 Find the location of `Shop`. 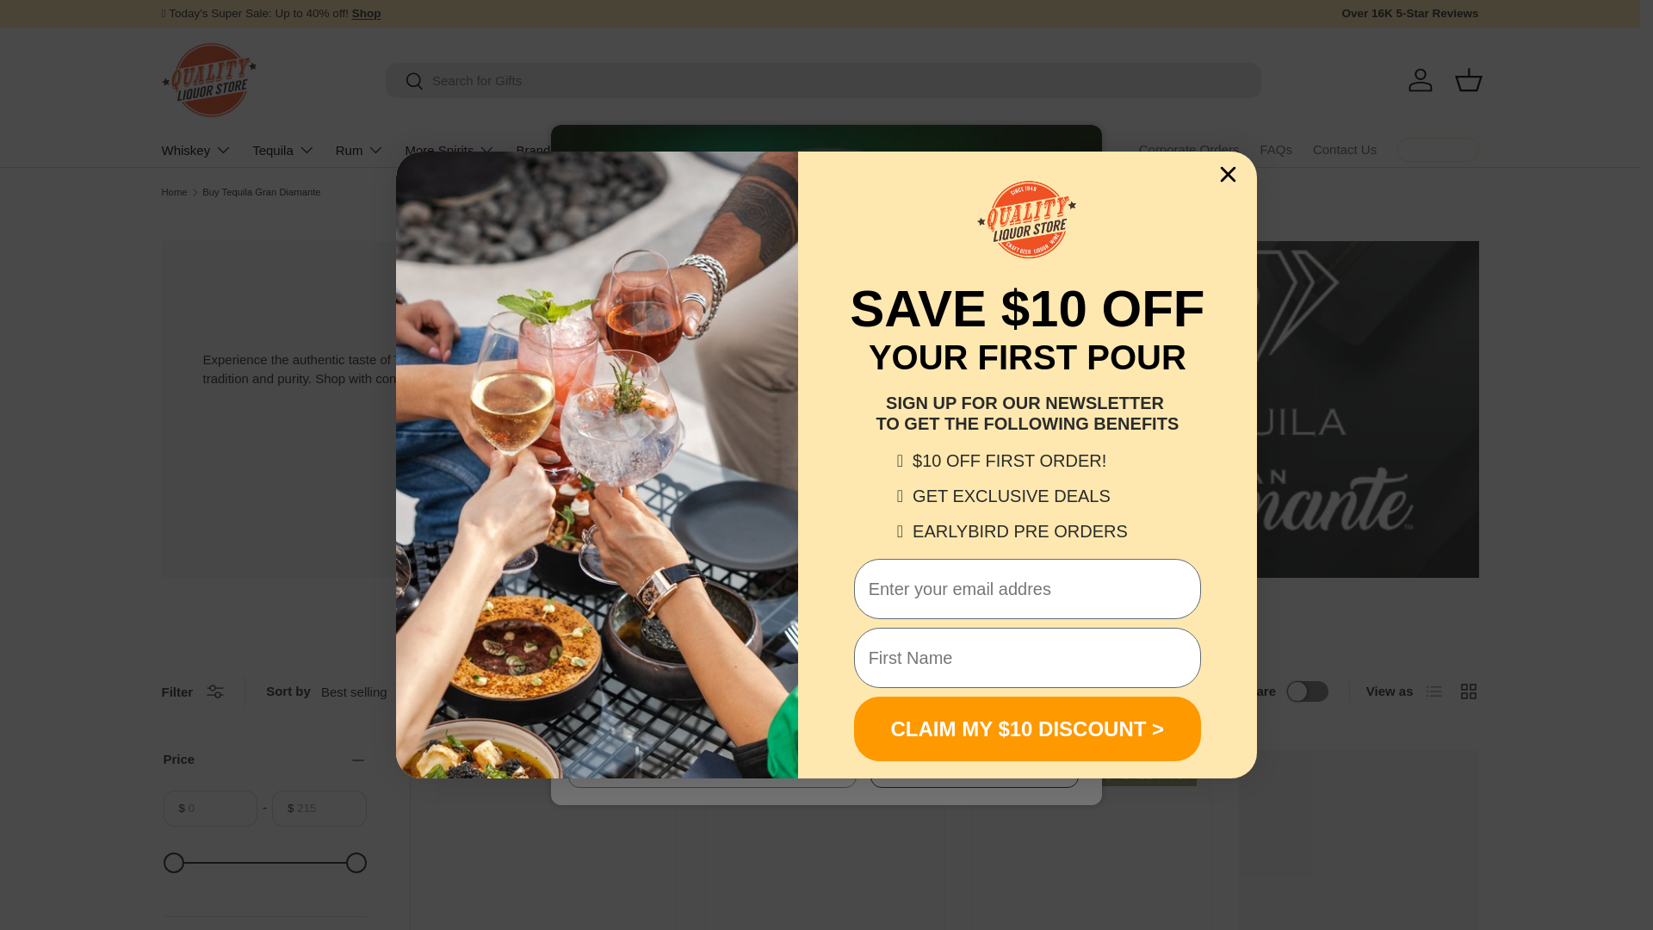

Shop is located at coordinates (367, 12).